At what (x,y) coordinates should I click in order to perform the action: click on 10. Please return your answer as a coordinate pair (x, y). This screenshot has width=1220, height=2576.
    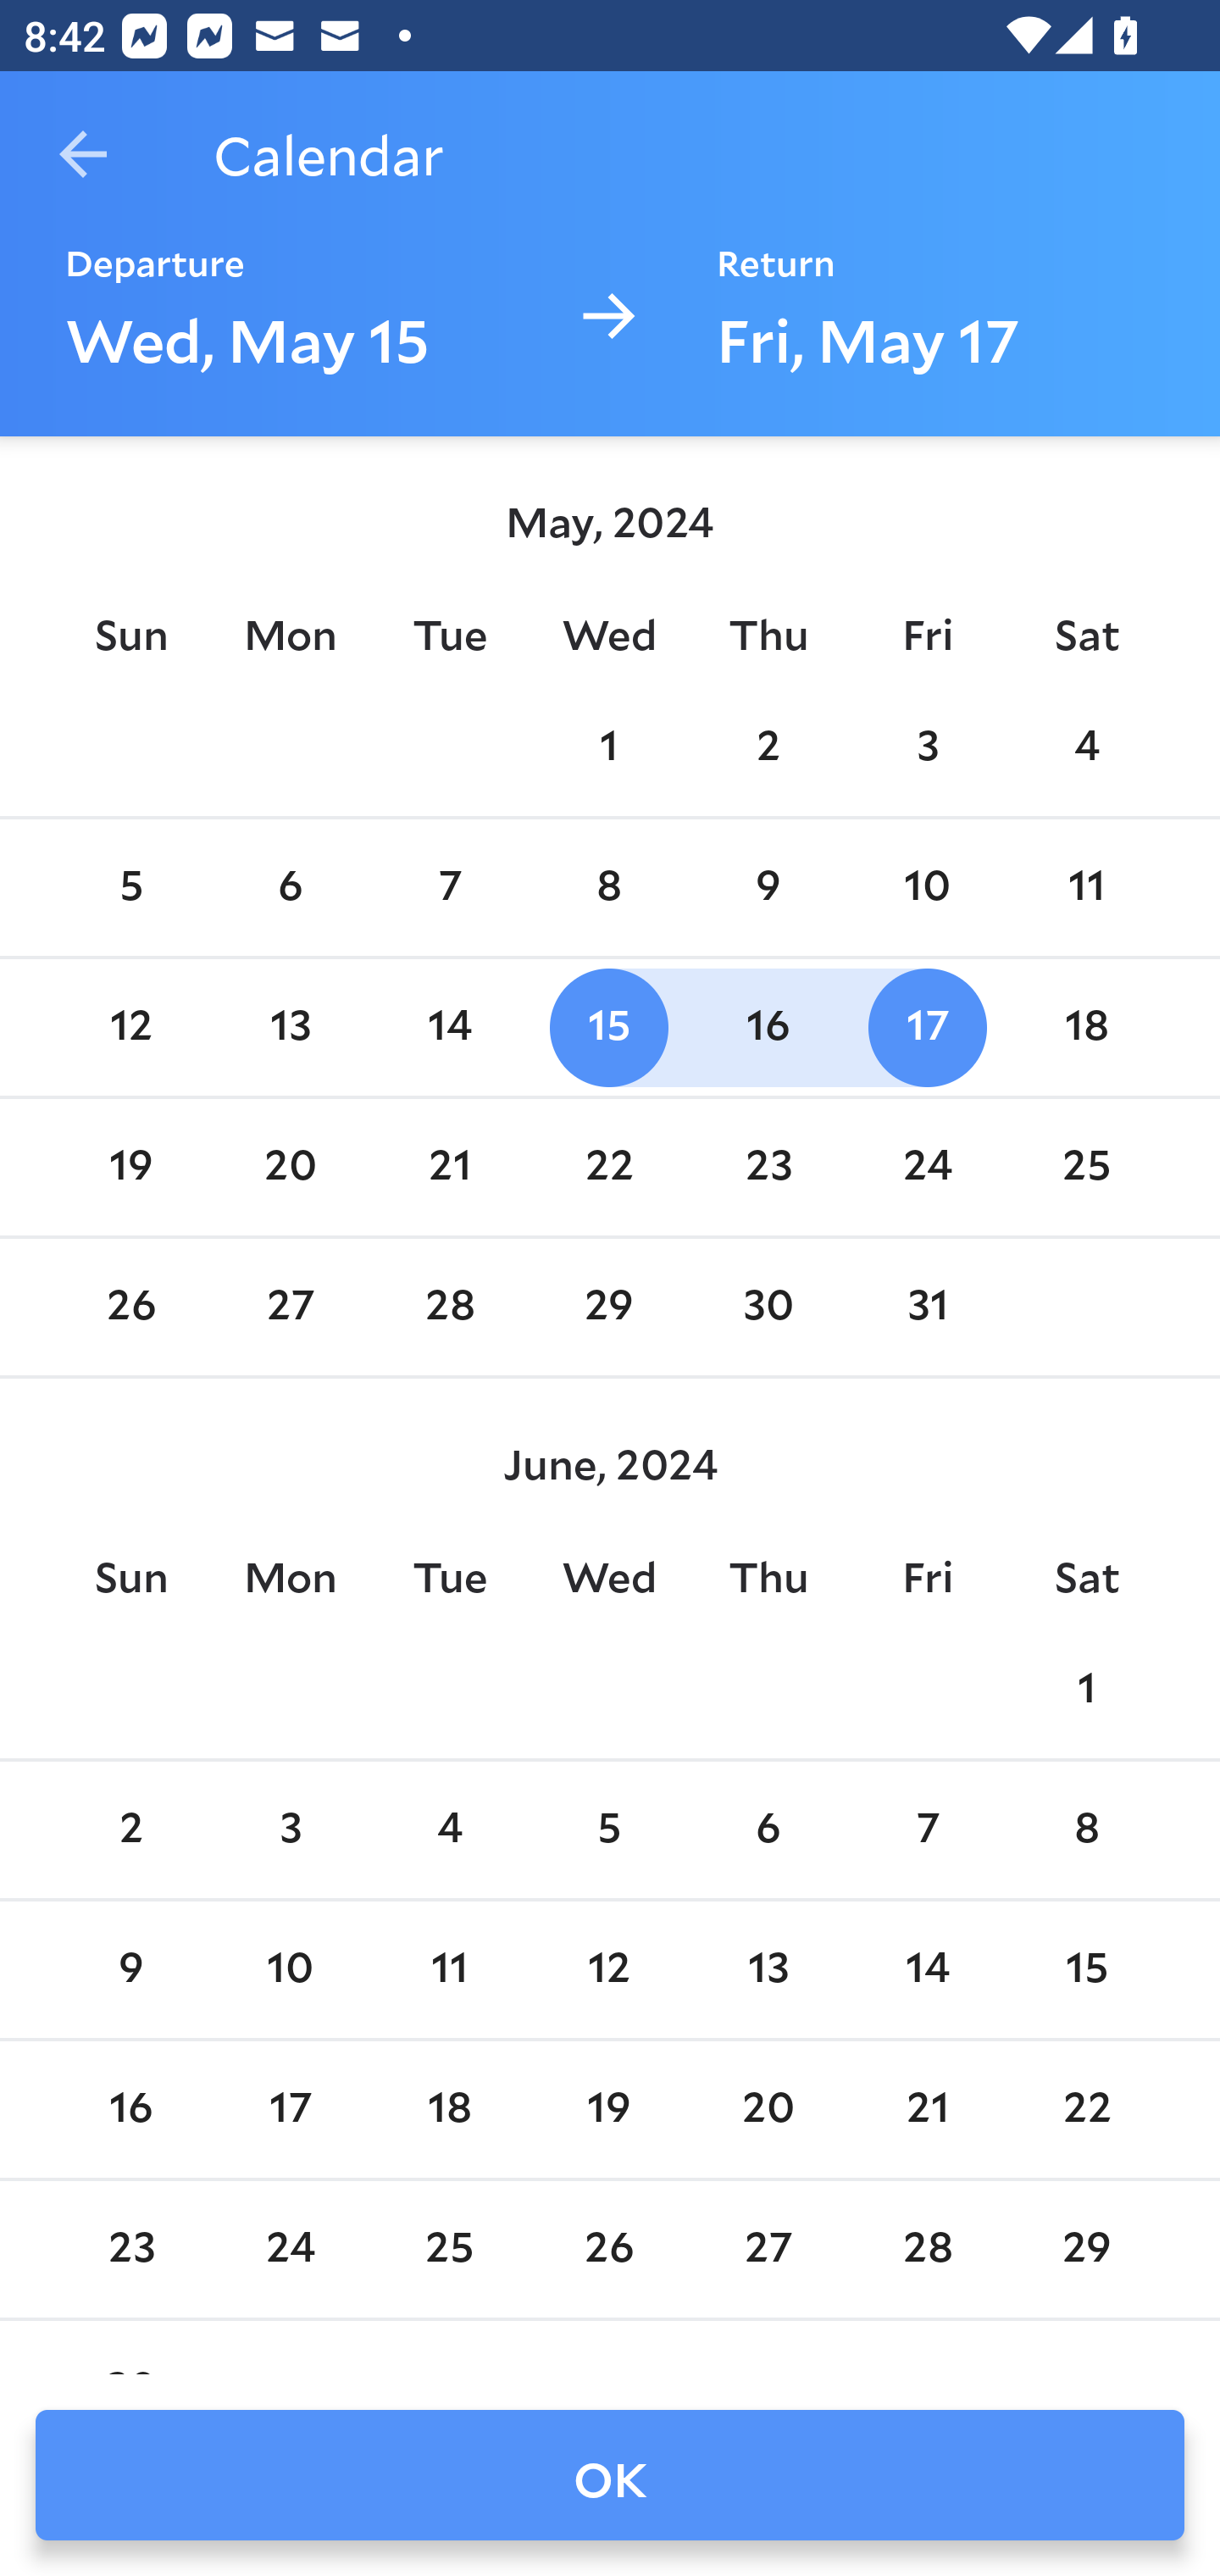
    Looking at the image, I should click on (927, 888).